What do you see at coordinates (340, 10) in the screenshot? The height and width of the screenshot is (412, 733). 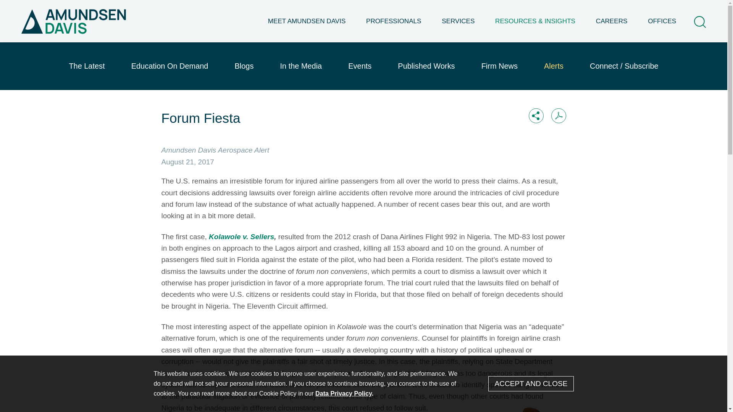 I see `Menu` at bounding box center [340, 10].